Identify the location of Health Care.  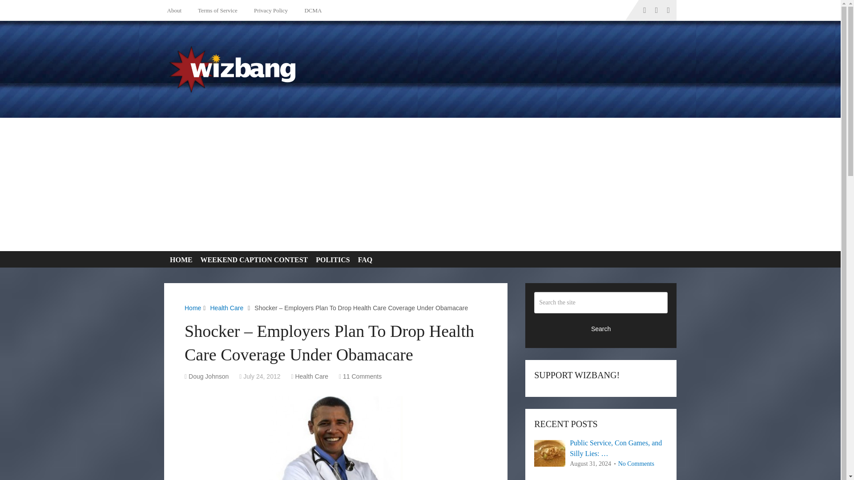
(311, 376).